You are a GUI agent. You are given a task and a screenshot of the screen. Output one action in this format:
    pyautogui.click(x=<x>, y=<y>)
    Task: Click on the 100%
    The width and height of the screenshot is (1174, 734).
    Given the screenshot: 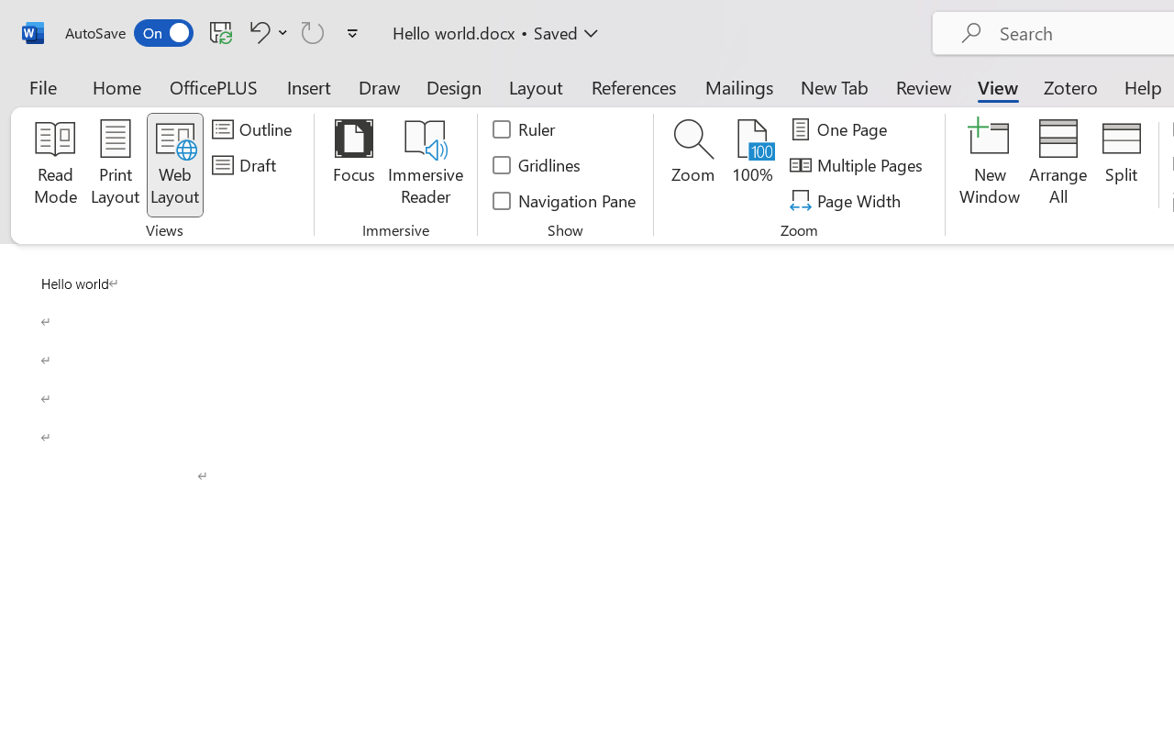 What is the action you would take?
    pyautogui.click(x=752, y=165)
    